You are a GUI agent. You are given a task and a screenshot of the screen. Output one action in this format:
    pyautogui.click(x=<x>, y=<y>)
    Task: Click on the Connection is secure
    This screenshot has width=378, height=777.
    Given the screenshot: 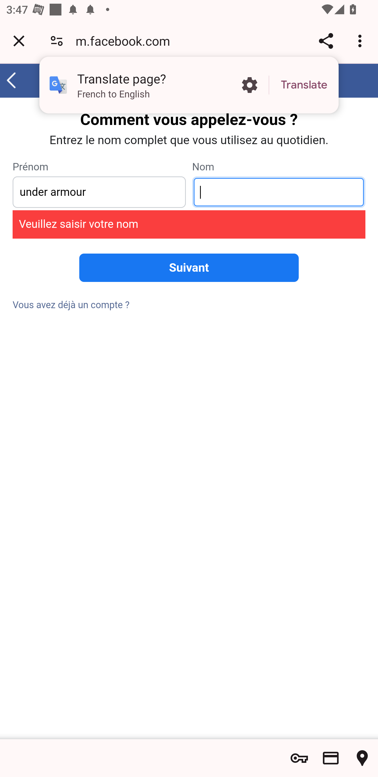 What is the action you would take?
    pyautogui.click(x=57, y=40)
    